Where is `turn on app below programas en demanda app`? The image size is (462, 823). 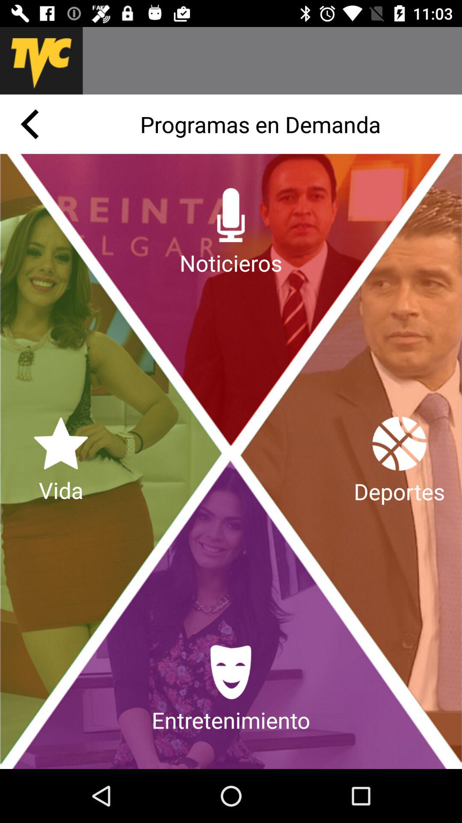 turn on app below programas en demanda app is located at coordinates (400, 461).